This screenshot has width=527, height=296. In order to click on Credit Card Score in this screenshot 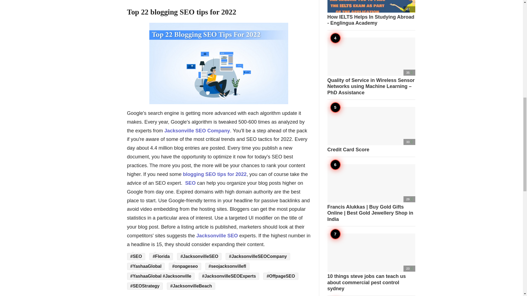, I will do `click(371, 130)`.